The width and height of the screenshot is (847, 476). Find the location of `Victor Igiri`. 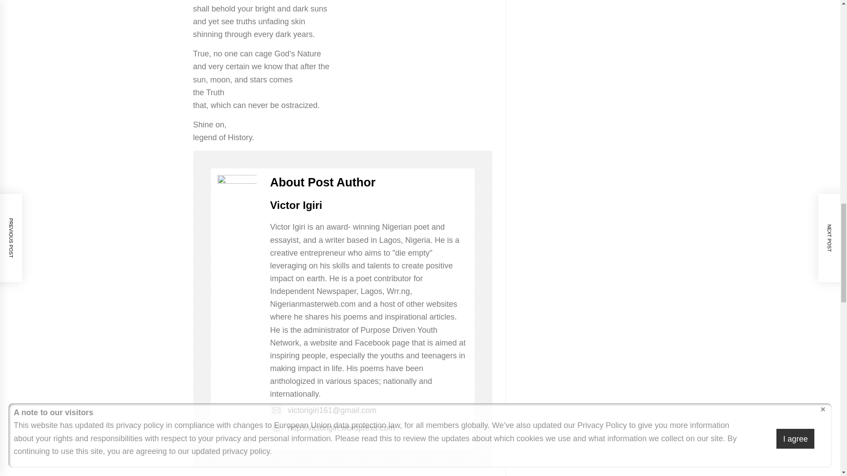

Victor Igiri is located at coordinates (296, 205).